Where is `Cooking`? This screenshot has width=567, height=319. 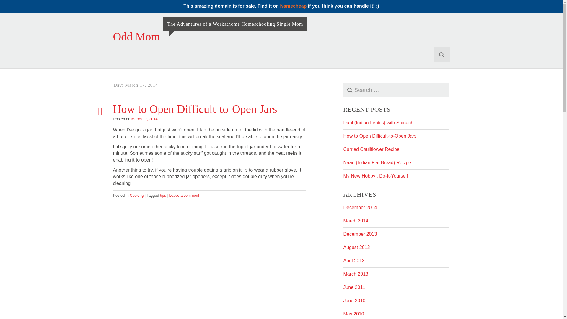 Cooking is located at coordinates (136, 195).